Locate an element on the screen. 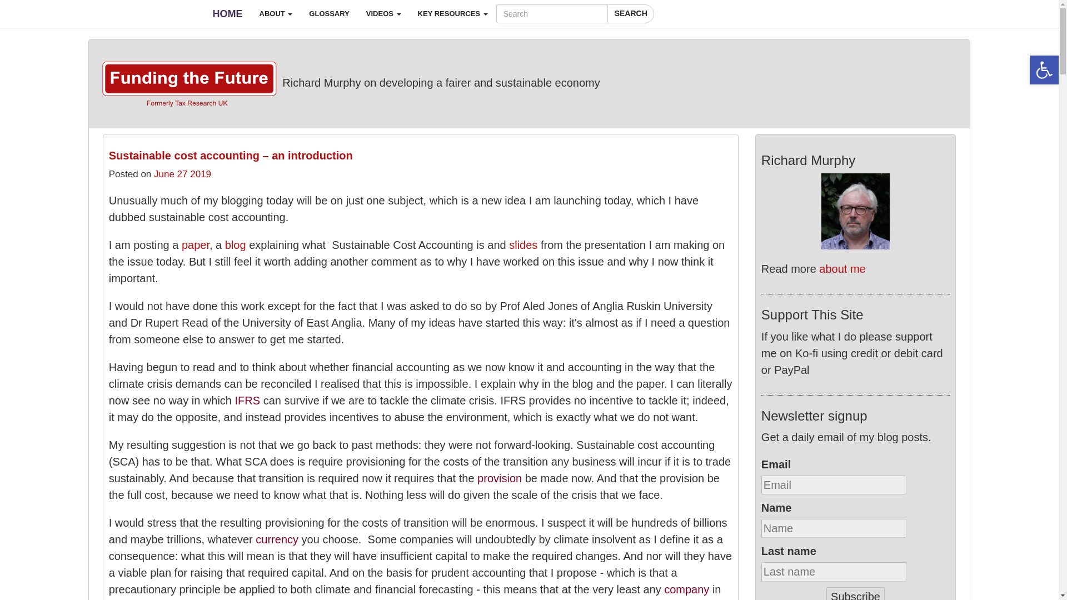 This screenshot has height=600, width=1067. Videos is located at coordinates (383, 13).